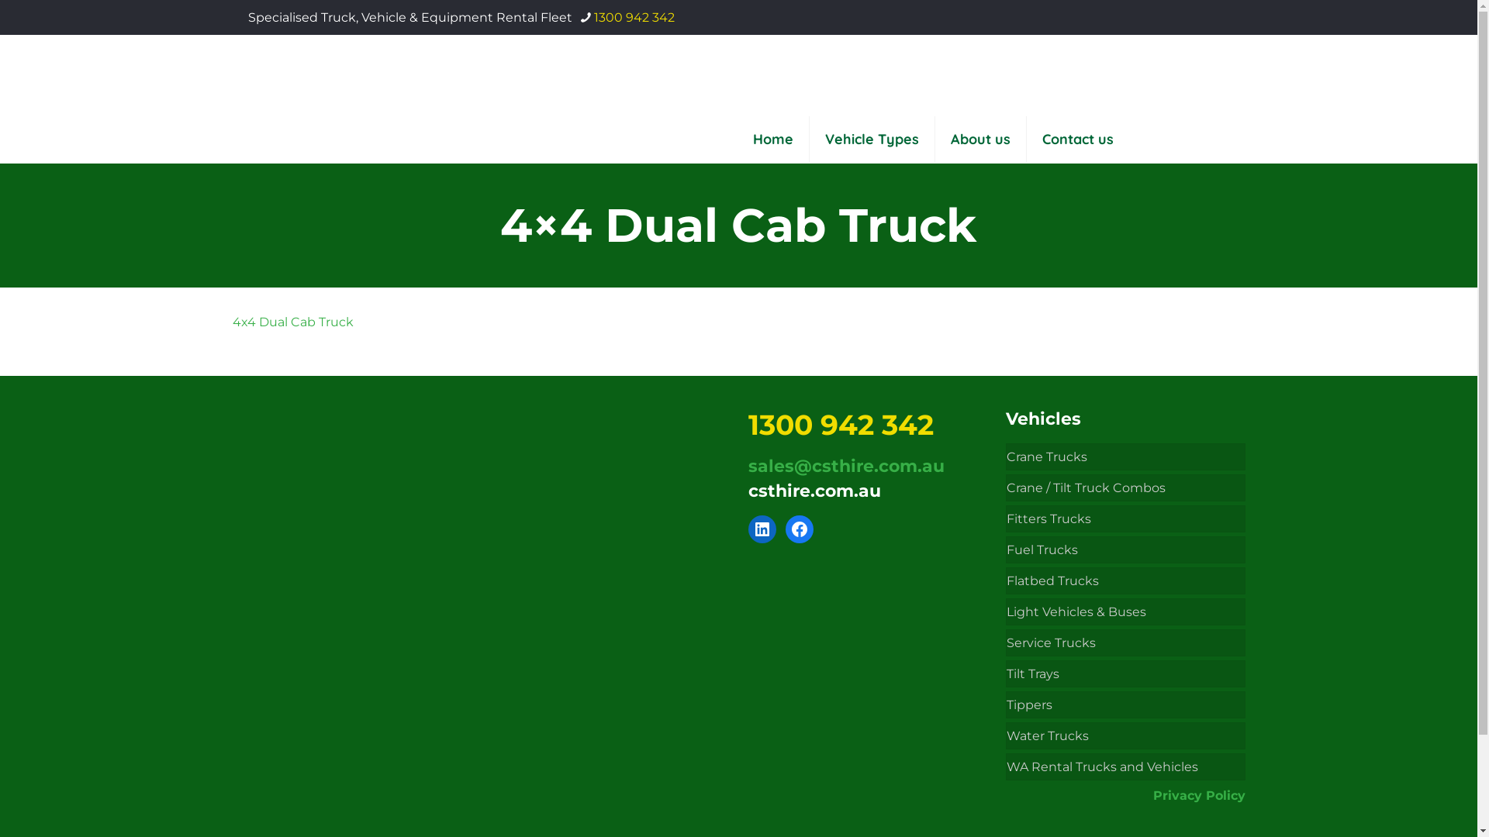 This screenshot has width=1489, height=837. I want to click on Water Trucks, so click(1126, 736).